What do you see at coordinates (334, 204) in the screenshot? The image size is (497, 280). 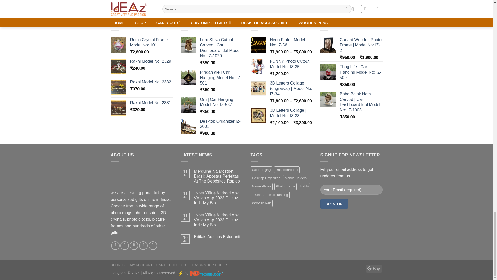 I see `Sign Up` at bounding box center [334, 204].